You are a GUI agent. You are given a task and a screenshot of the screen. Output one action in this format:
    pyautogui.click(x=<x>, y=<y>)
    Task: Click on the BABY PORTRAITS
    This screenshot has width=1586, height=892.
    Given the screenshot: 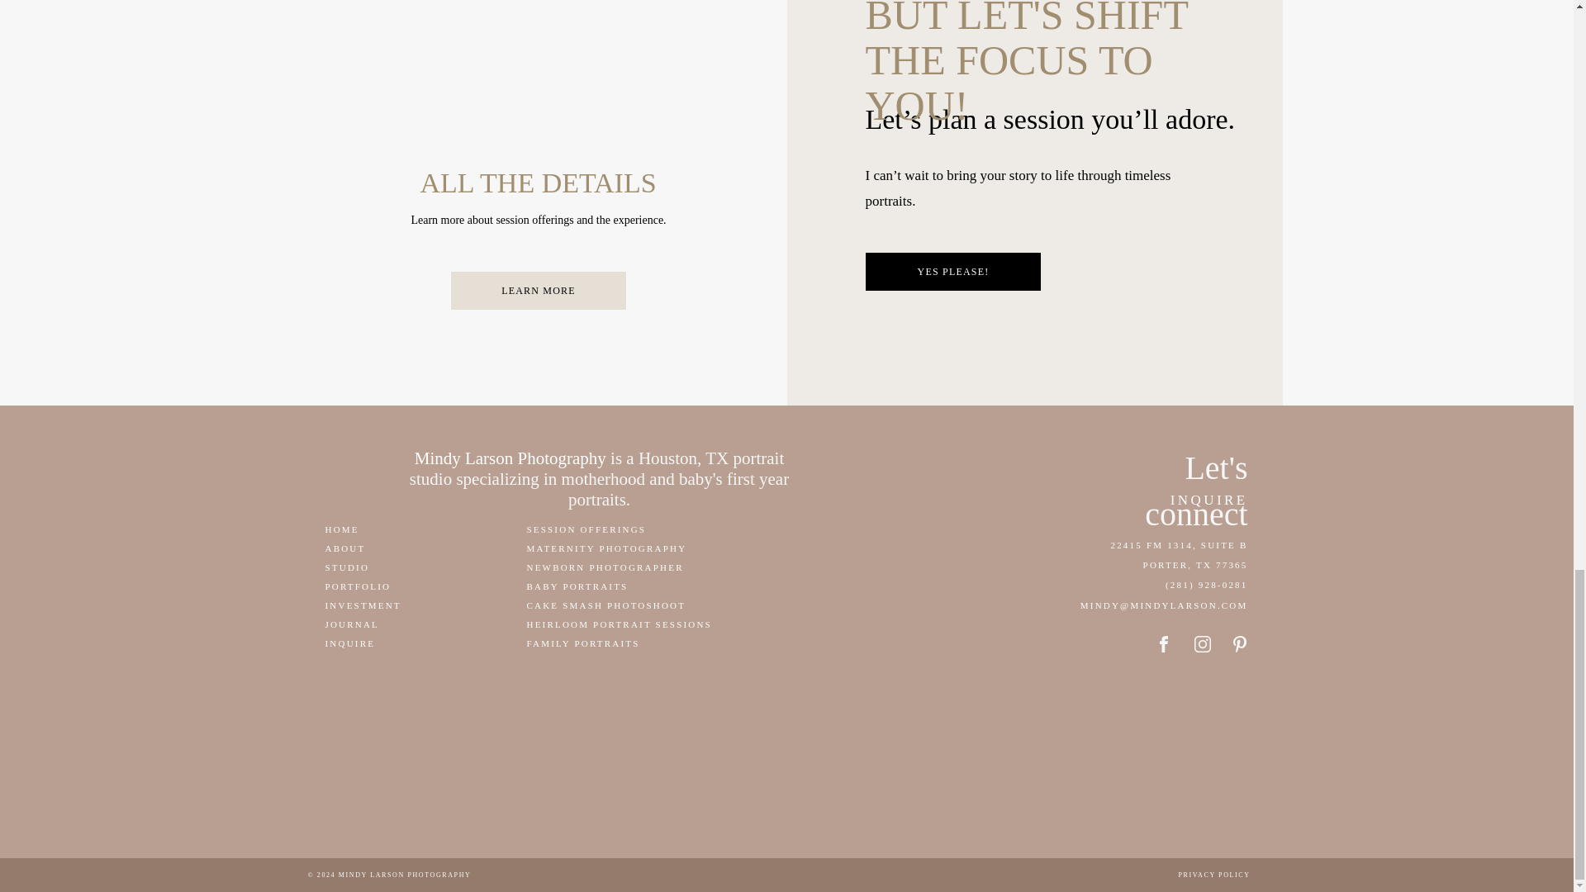 What is the action you would take?
    pyautogui.click(x=611, y=586)
    